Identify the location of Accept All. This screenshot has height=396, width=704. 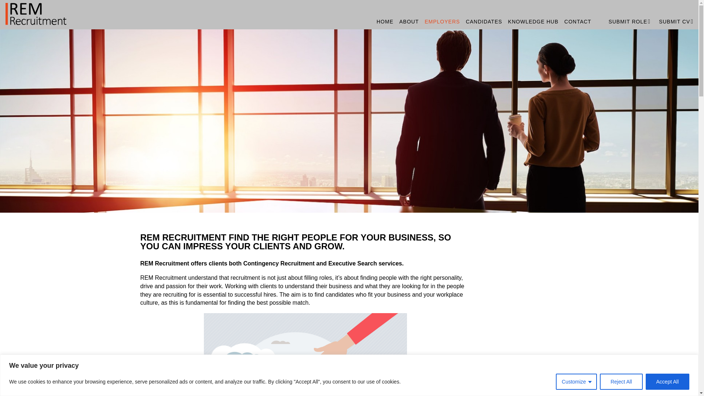
(667, 381).